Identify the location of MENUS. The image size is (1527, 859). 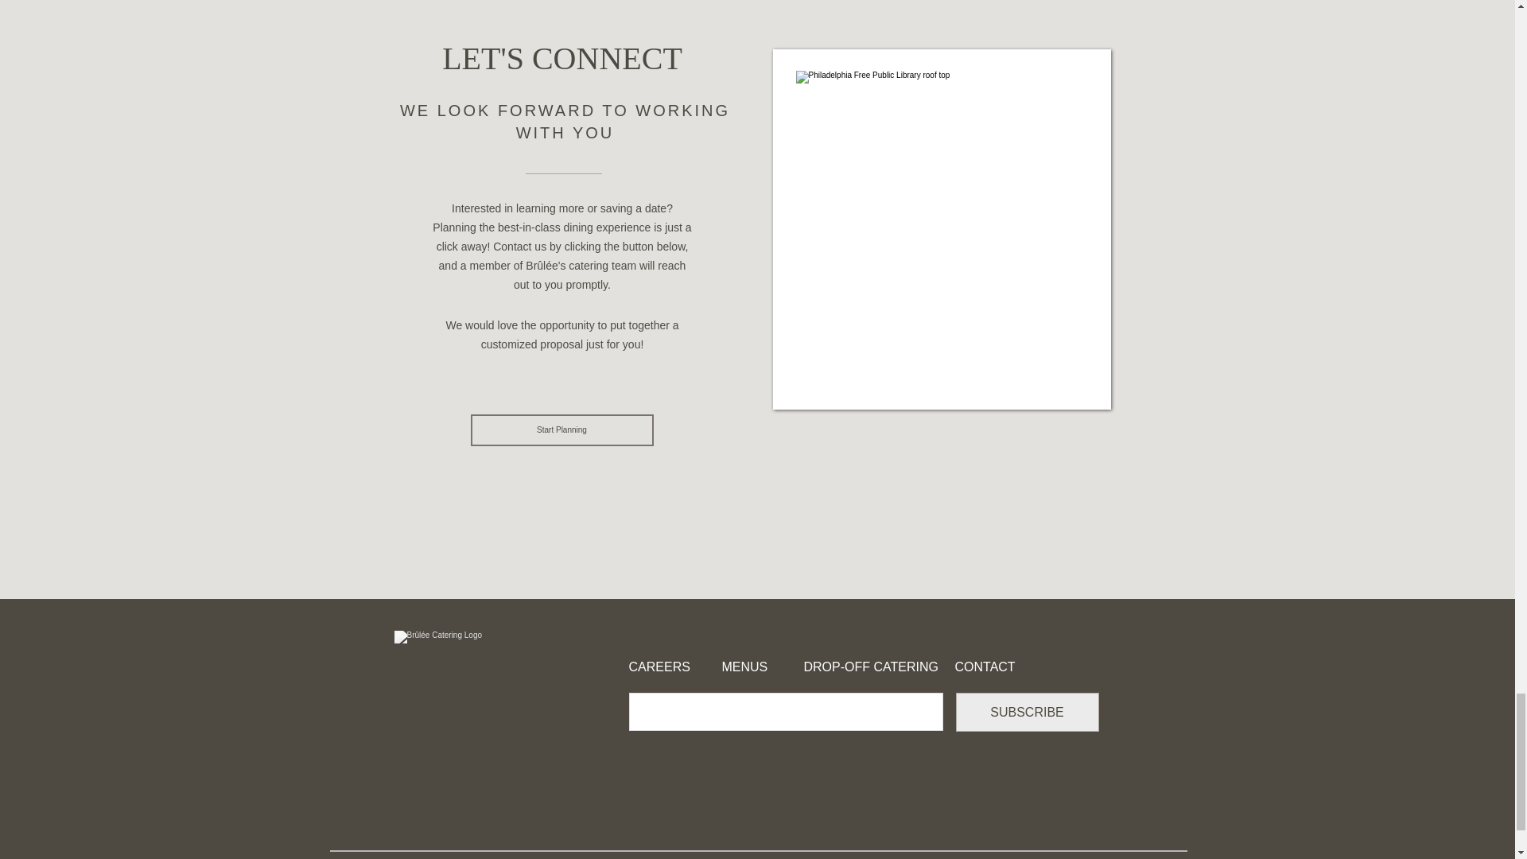
(768, 667).